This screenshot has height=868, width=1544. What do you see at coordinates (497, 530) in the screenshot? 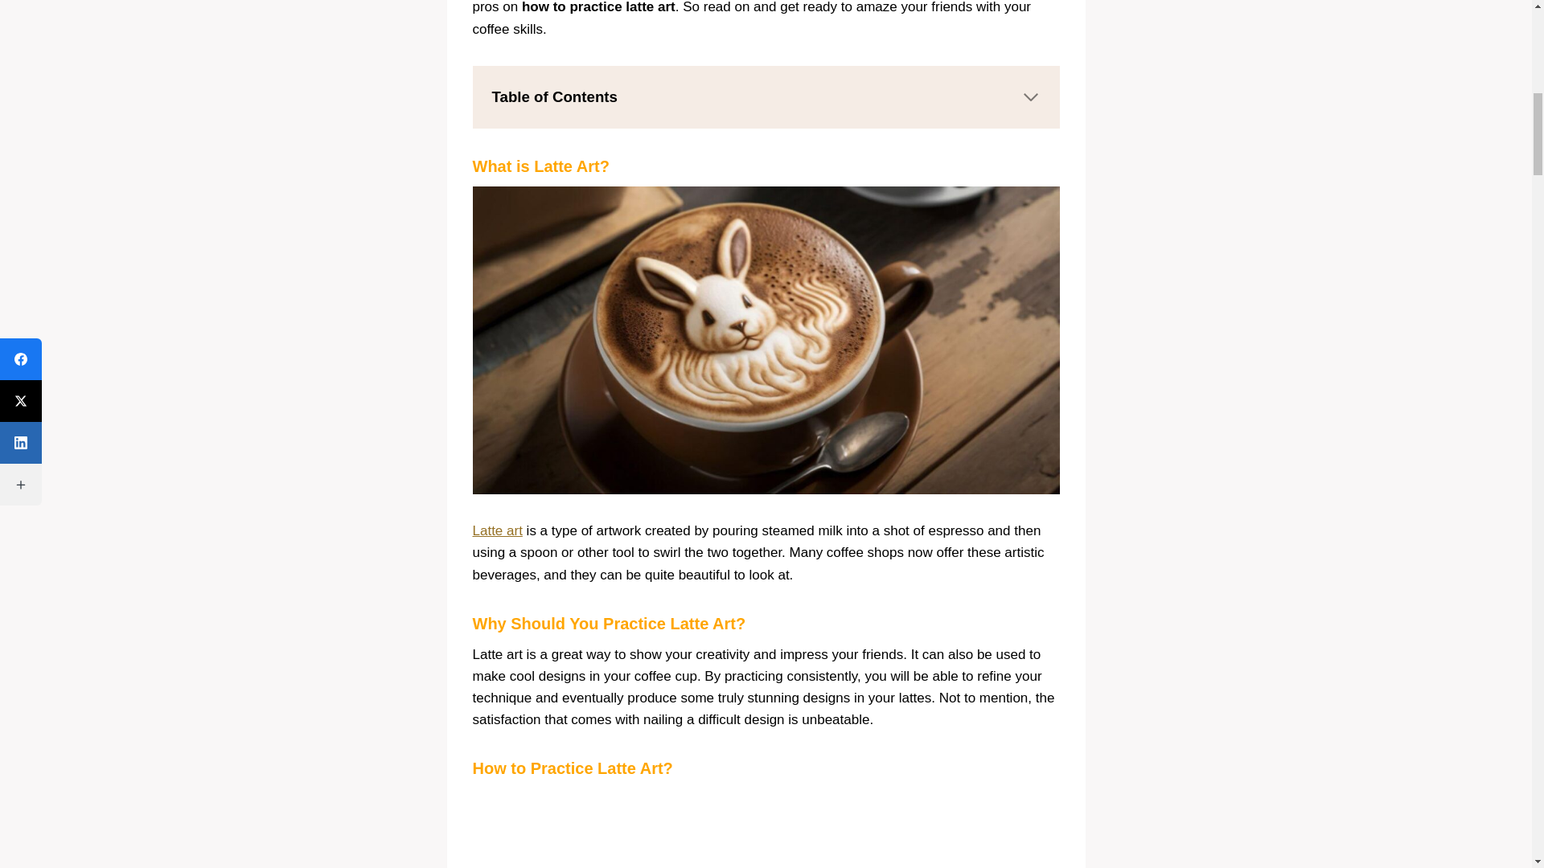
I see `Latte art` at bounding box center [497, 530].